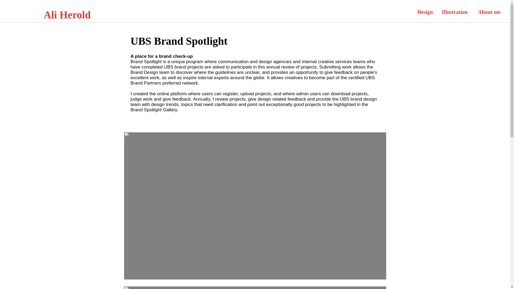  What do you see at coordinates (424, 12) in the screenshot?
I see `Design` at bounding box center [424, 12].